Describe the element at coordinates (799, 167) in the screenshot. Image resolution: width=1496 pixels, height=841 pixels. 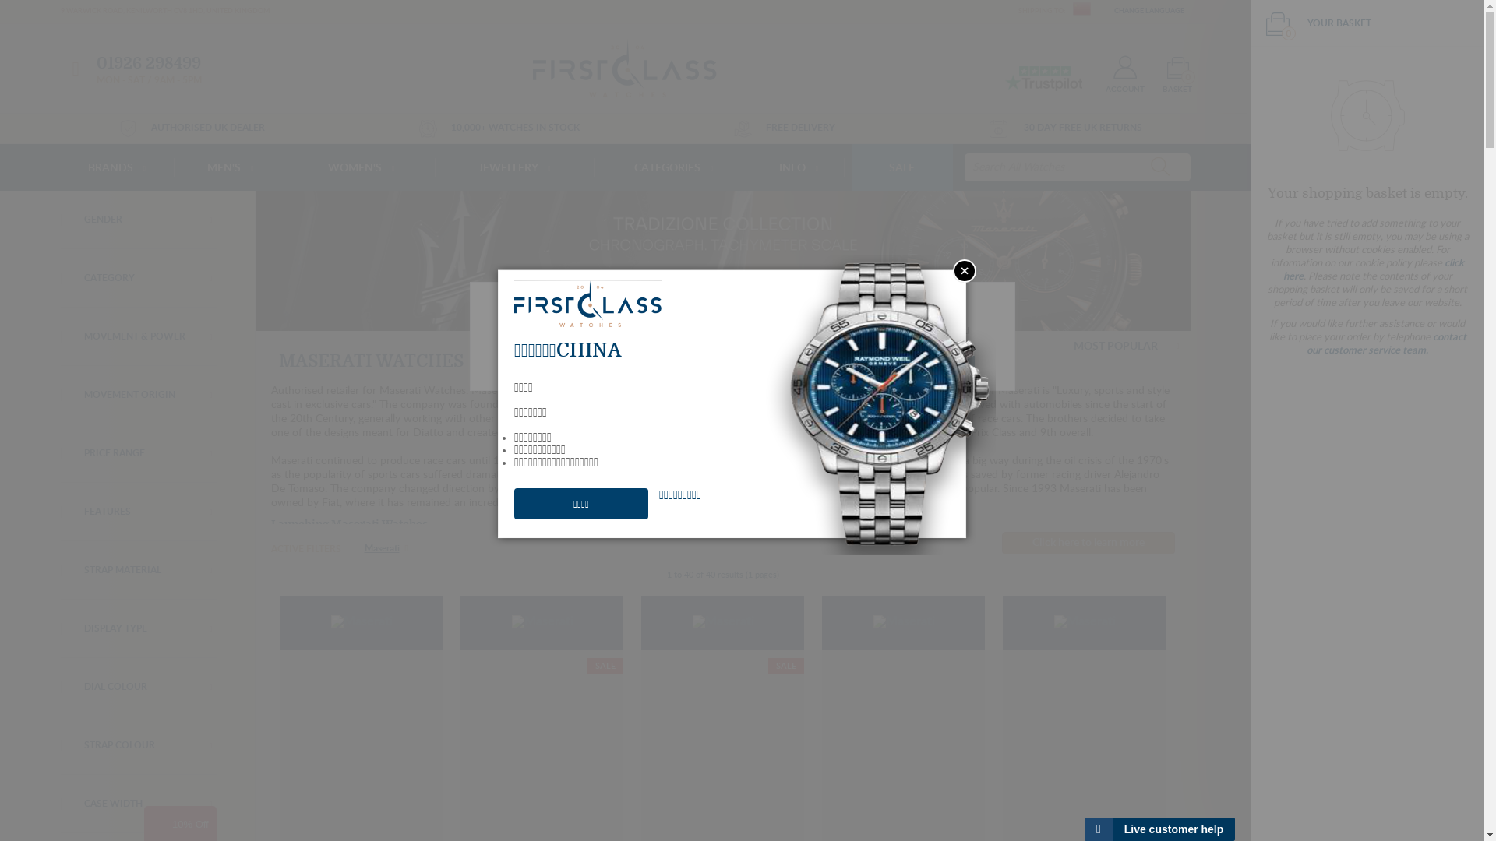
I see `INFO` at that location.